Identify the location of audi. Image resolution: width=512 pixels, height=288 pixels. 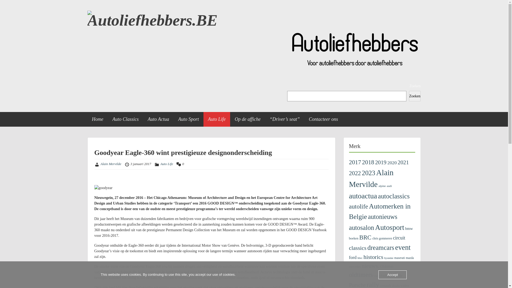
(389, 186).